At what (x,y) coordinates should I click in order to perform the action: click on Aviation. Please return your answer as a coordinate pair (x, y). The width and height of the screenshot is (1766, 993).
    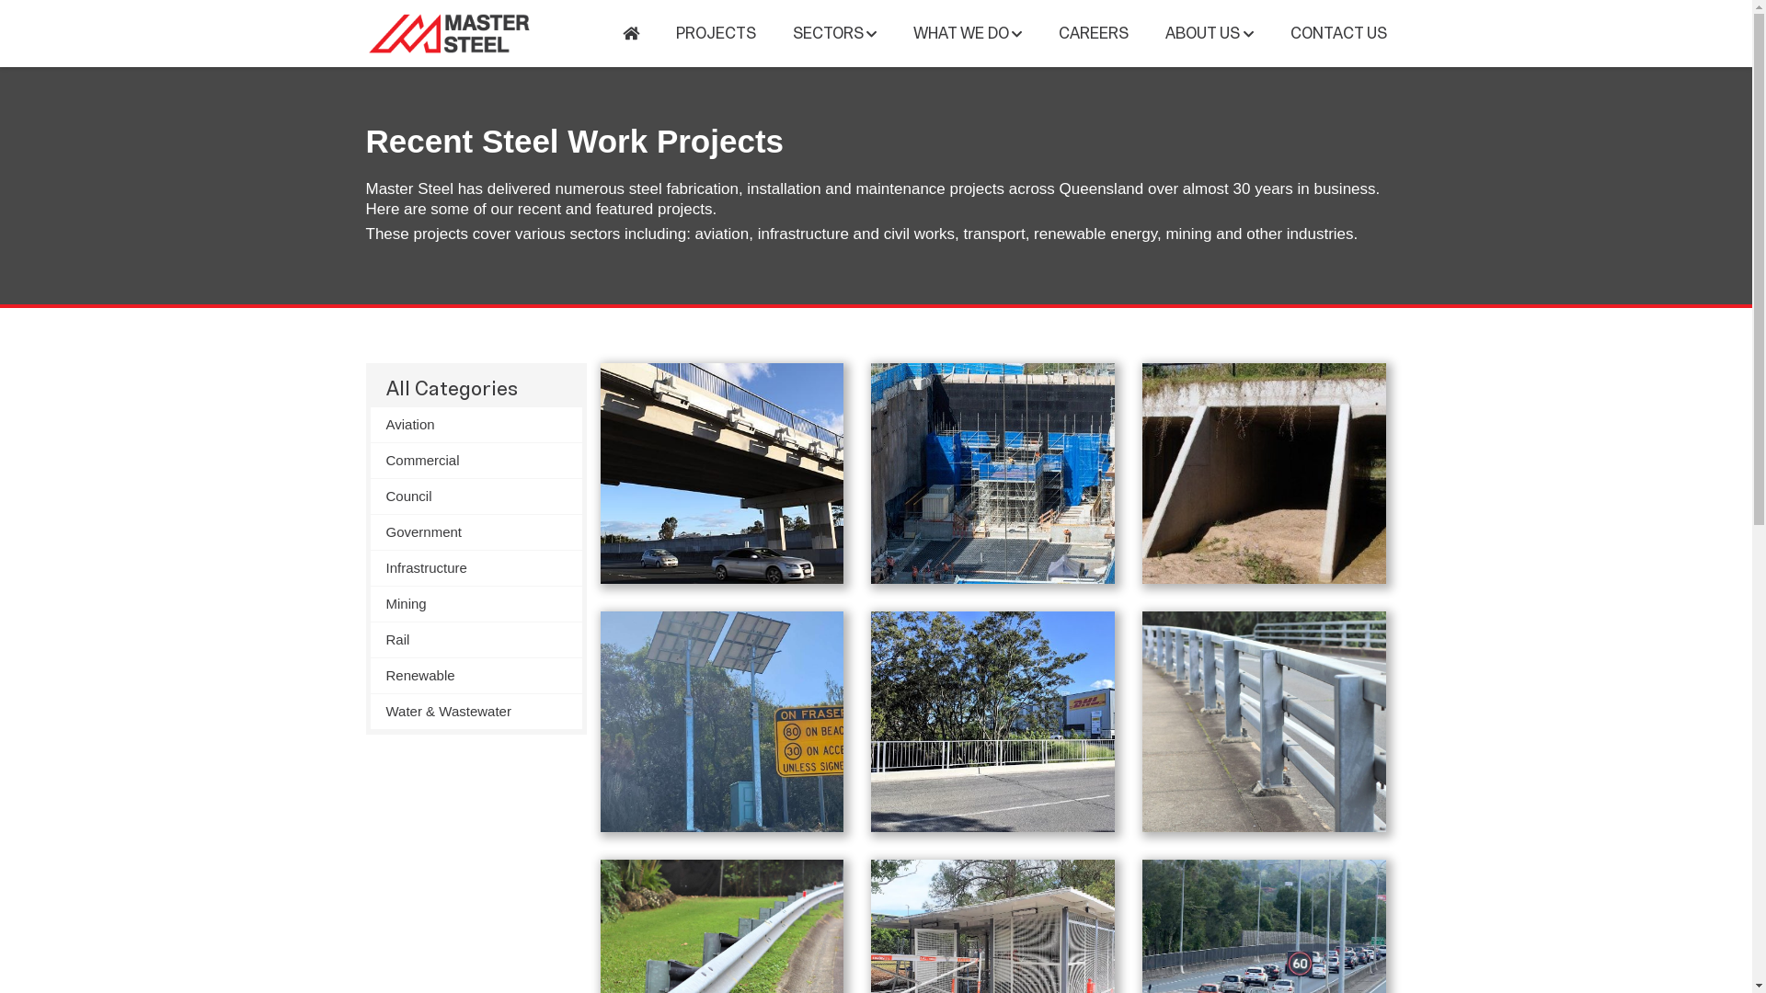
    Looking at the image, I should click on (476, 425).